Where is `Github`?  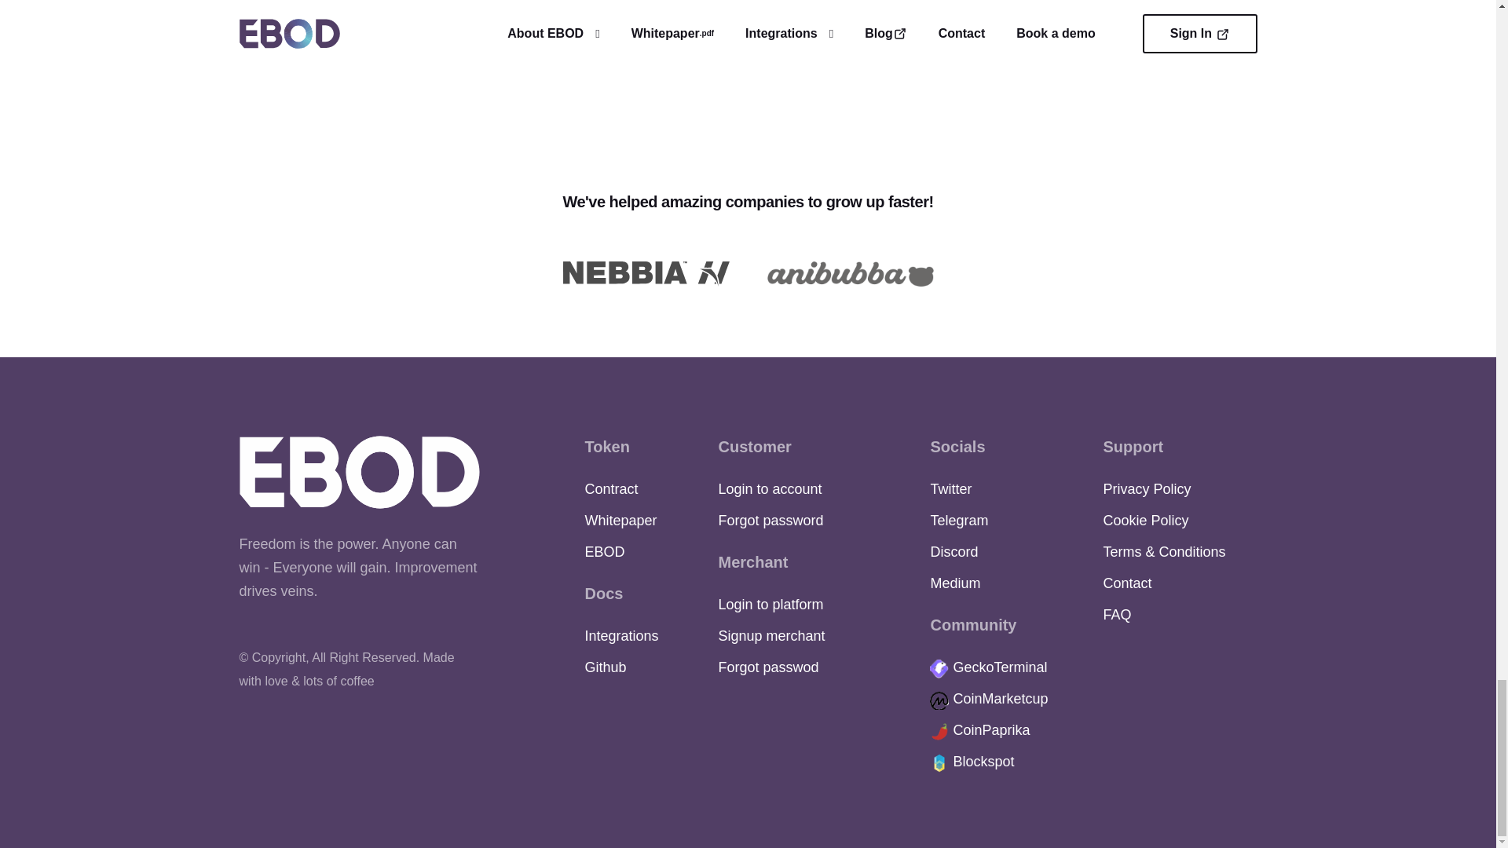
Github is located at coordinates (605, 667).